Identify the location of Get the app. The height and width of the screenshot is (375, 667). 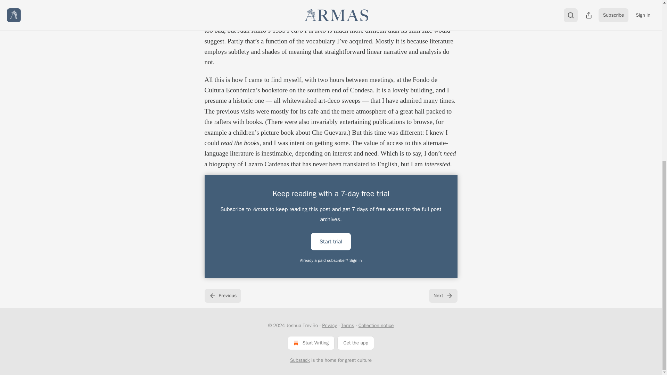
(356, 343).